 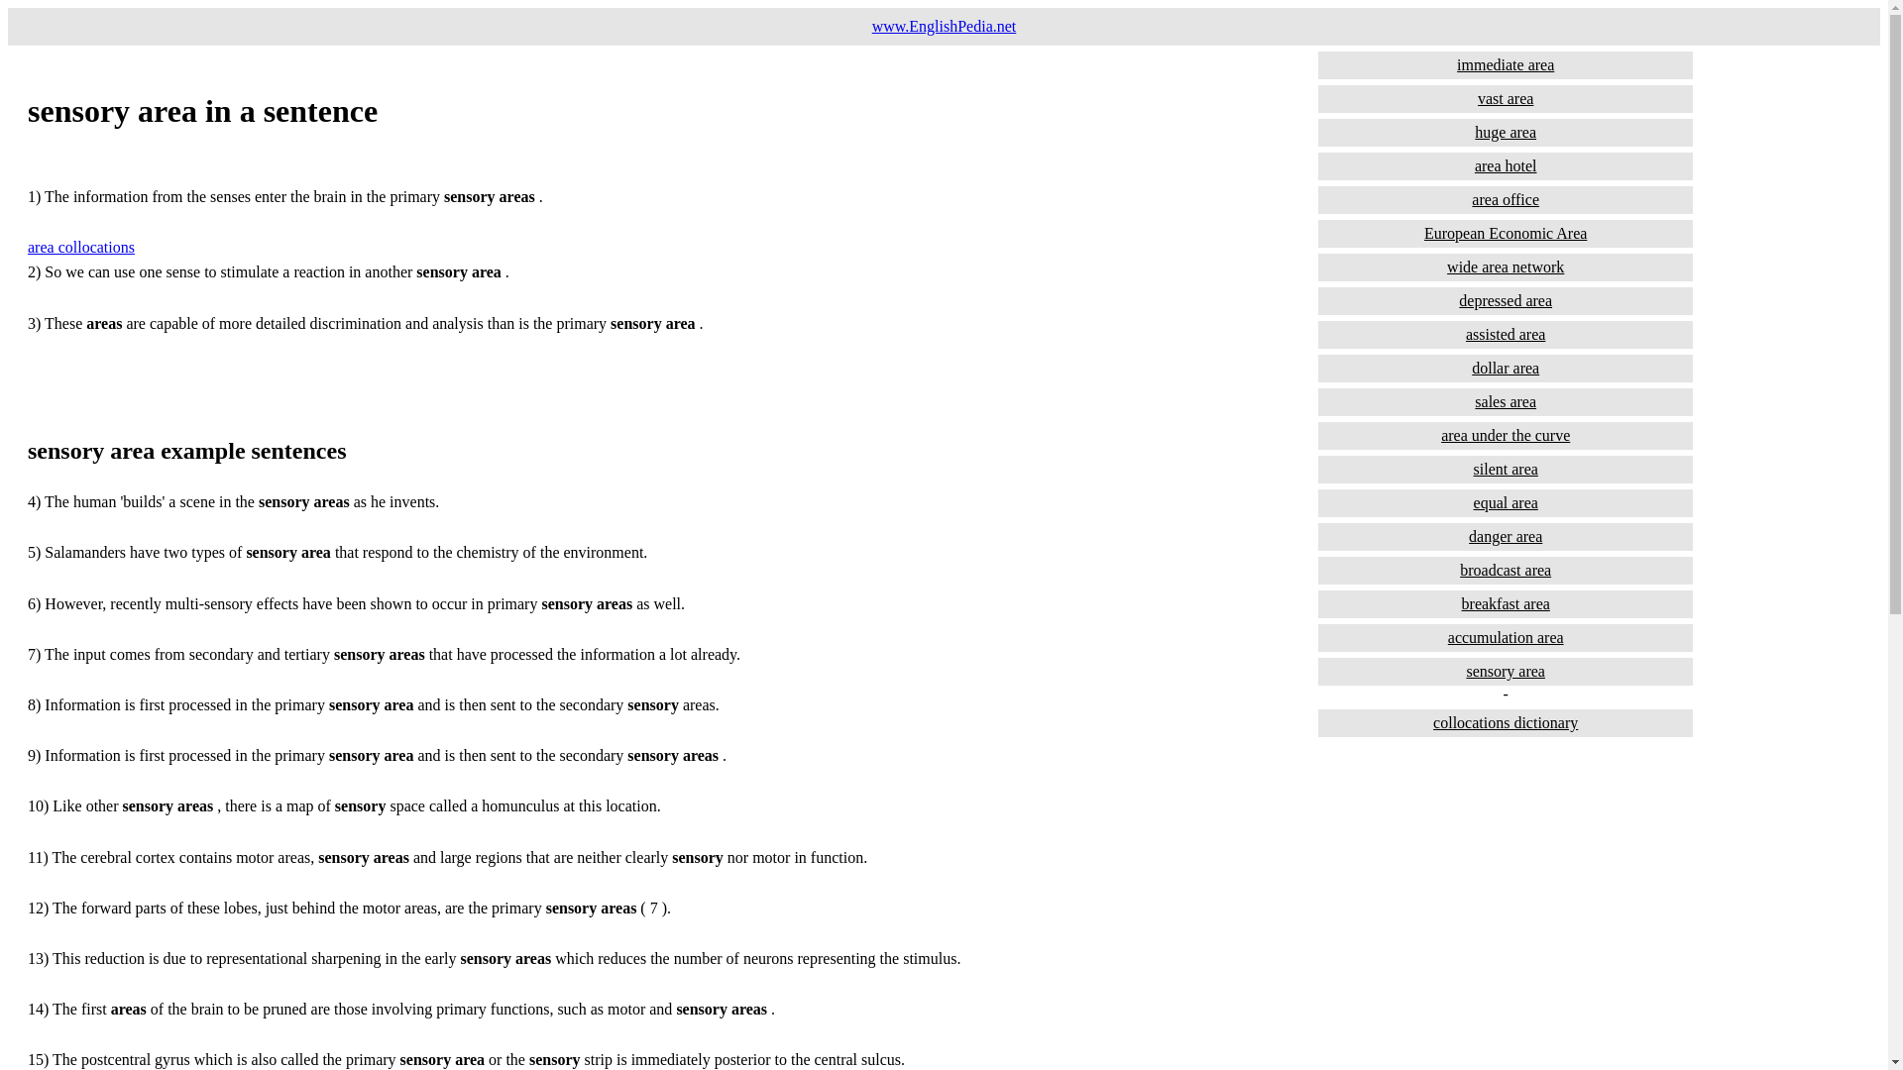 What do you see at coordinates (1506, 132) in the screenshot?
I see `huge area` at bounding box center [1506, 132].